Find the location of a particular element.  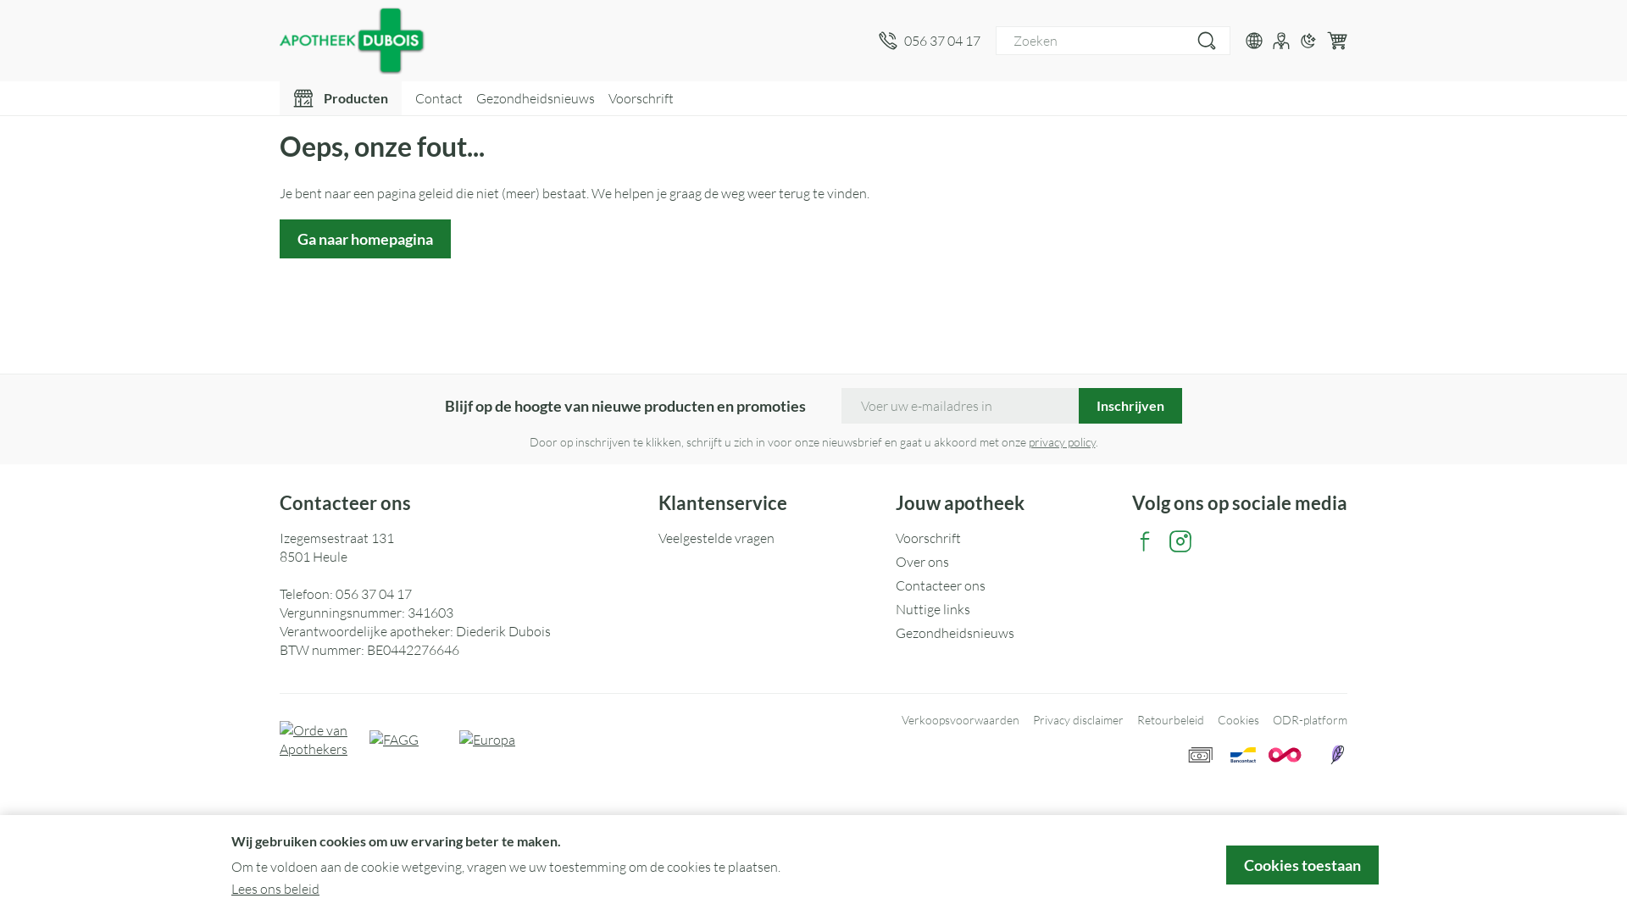

Cookies toestaan is located at coordinates (1302, 865).